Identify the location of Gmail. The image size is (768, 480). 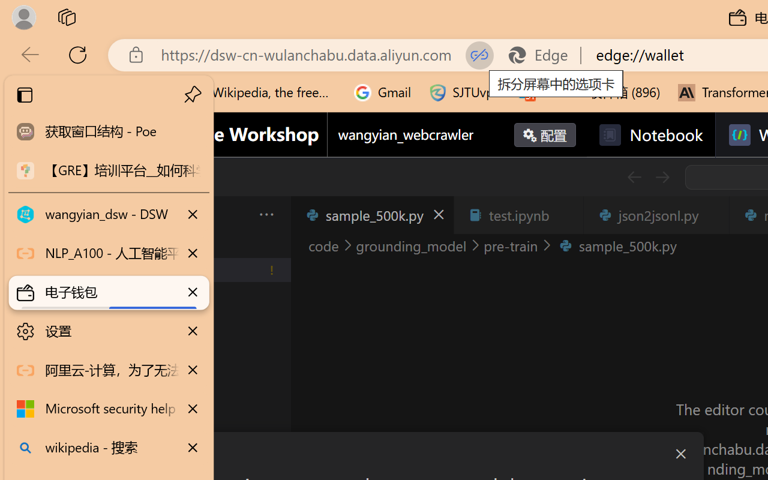
(383, 92).